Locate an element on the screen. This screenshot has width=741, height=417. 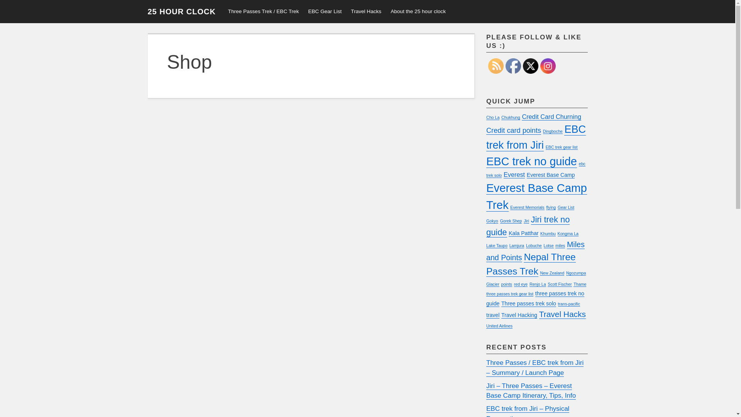
Scott Fischer is located at coordinates (560, 284).